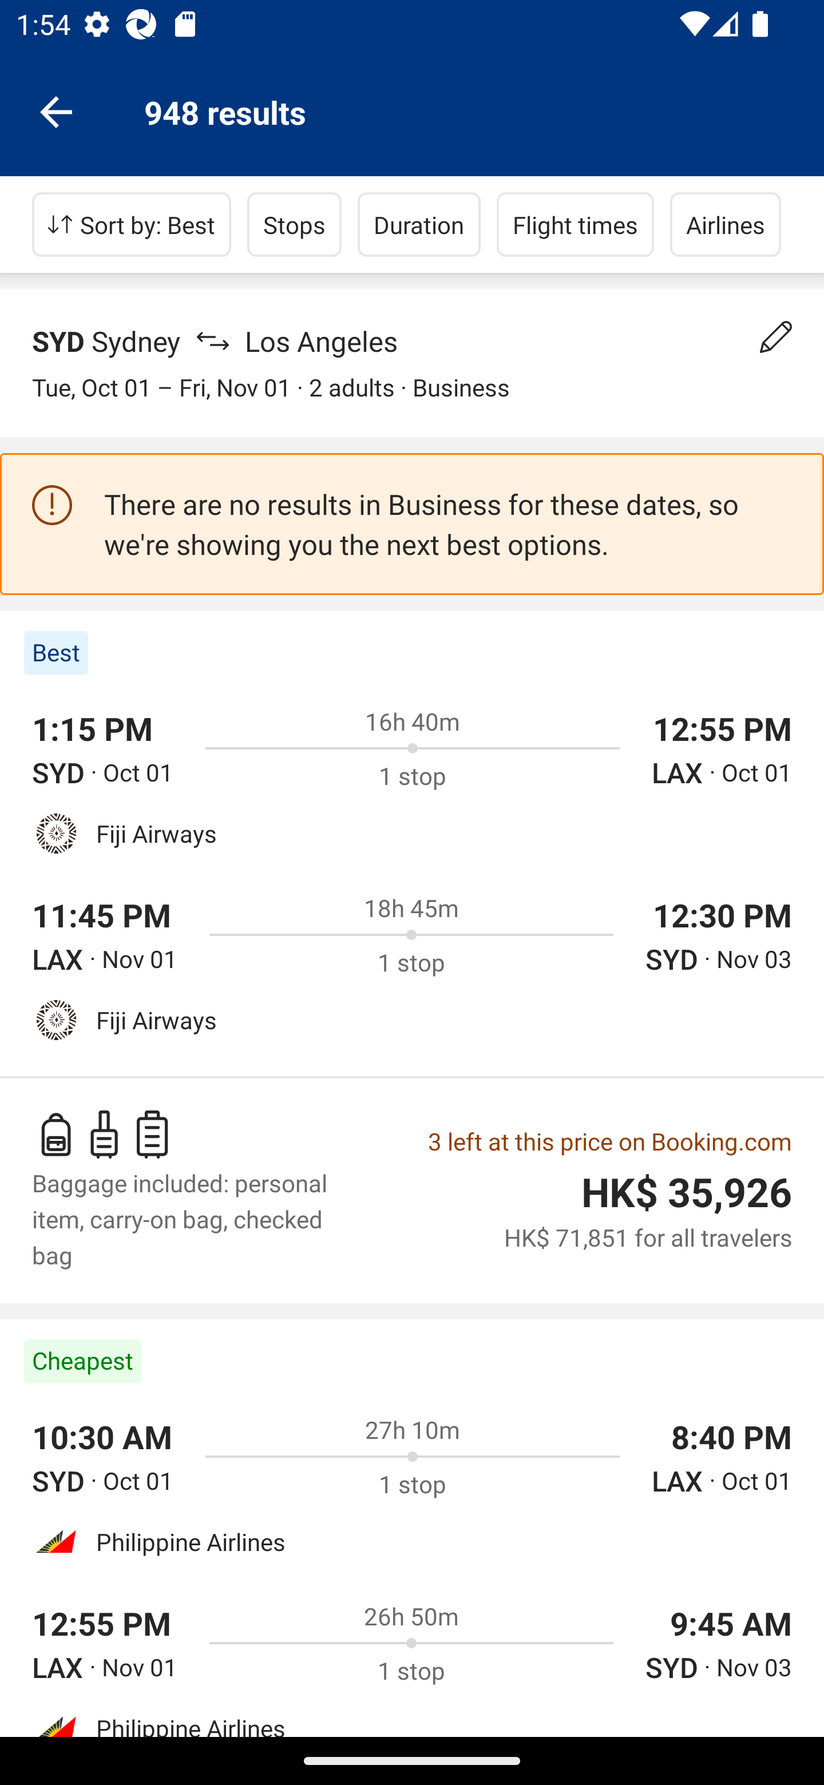 The width and height of the screenshot is (824, 1785). Describe the element at coordinates (726, 224) in the screenshot. I see `Airlines` at that location.